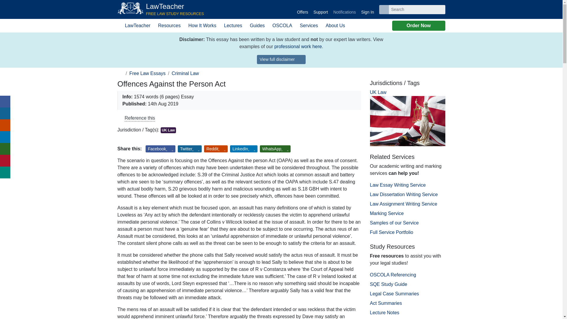  Describe the element at coordinates (321, 9) in the screenshot. I see `Support` at that location.